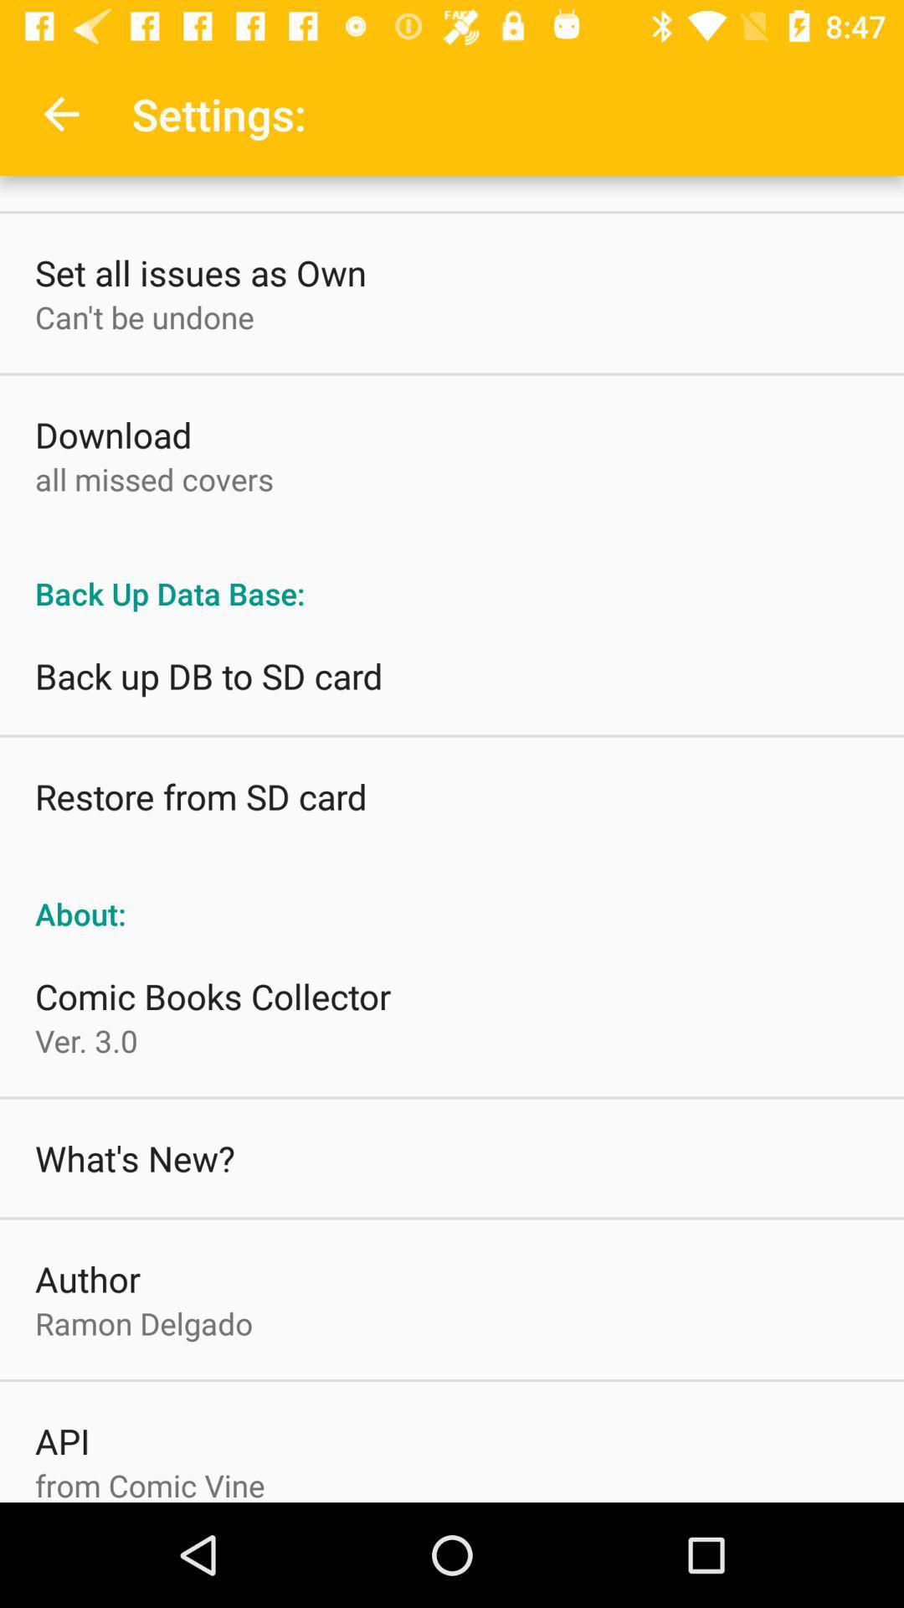 The height and width of the screenshot is (1608, 904). Describe the element at coordinates (114, 434) in the screenshot. I see `turn off the icon below the can t be icon` at that location.